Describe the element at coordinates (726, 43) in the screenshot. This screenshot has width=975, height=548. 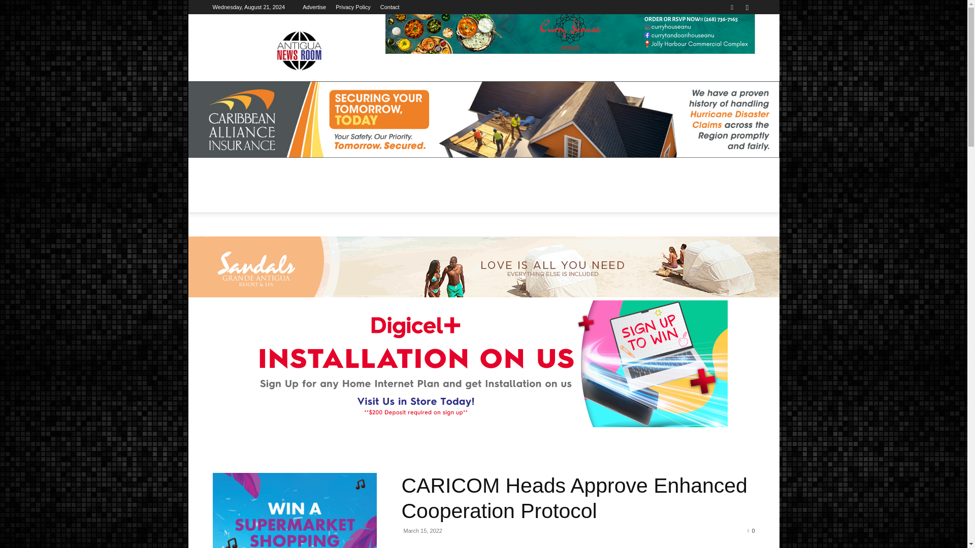
I see `Search` at that location.